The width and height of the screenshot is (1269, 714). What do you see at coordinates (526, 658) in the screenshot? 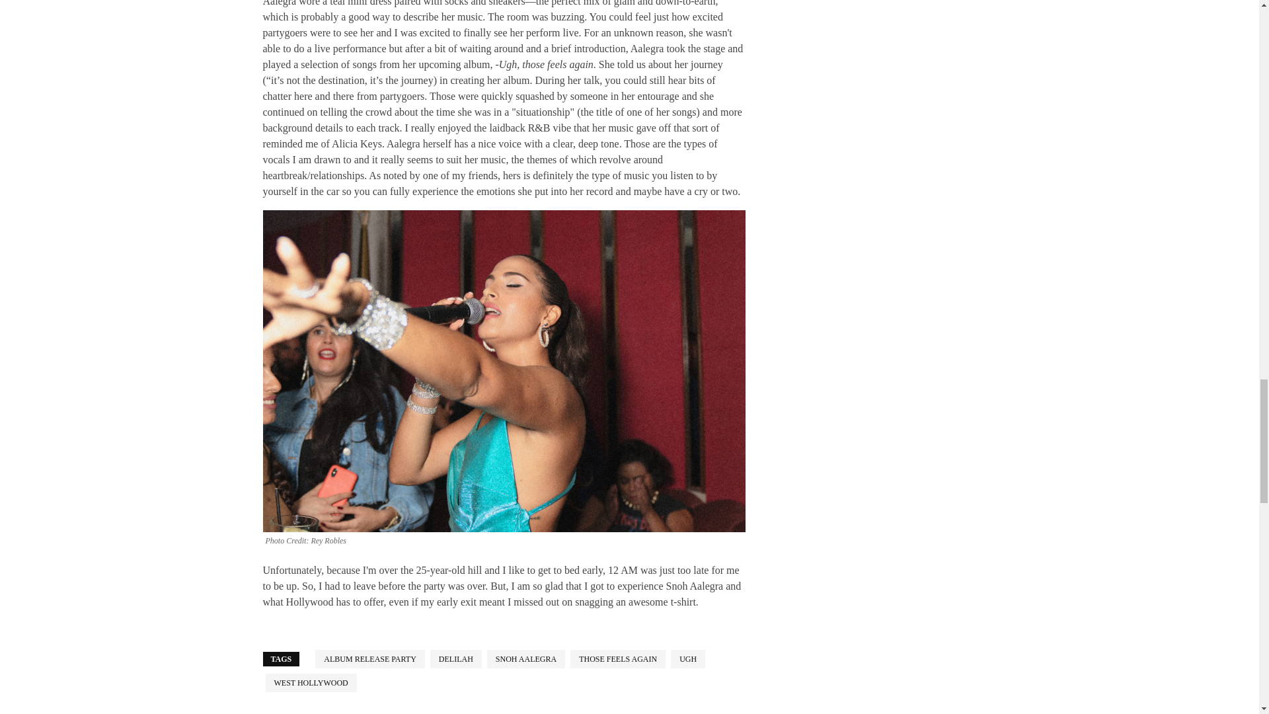
I see `View all posts tagged snoh aalegra` at bounding box center [526, 658].